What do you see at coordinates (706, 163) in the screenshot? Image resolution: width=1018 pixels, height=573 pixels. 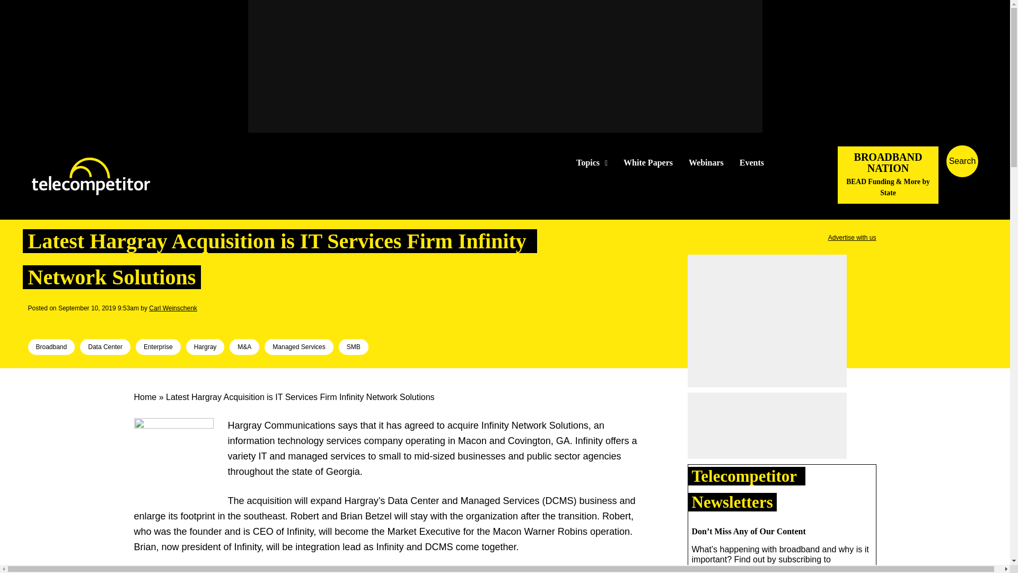 I see `Webinars` at bounding box center [706, 163].